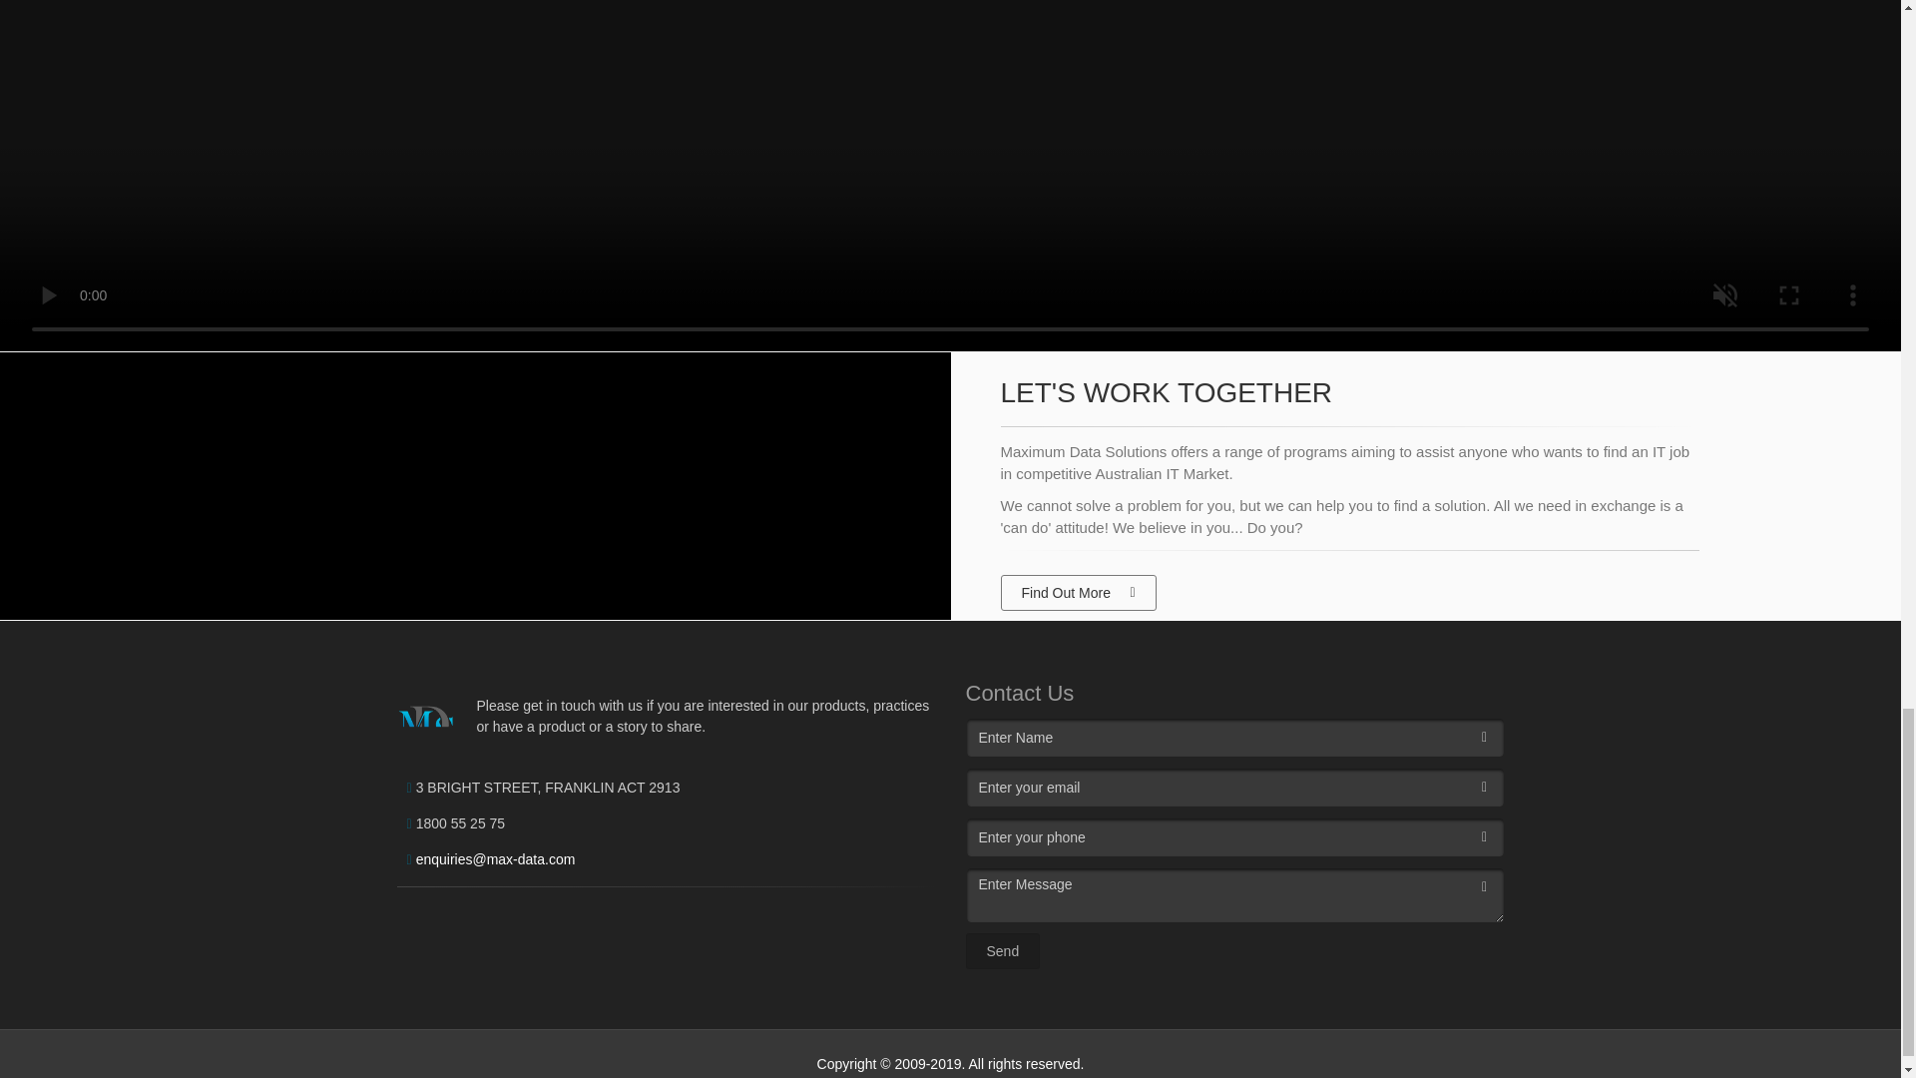 The image size is (1916, 1078). What do you see at coordinates (1002, 952) in the screenshot?
I see `Send` at bounding box center [1002, 952].